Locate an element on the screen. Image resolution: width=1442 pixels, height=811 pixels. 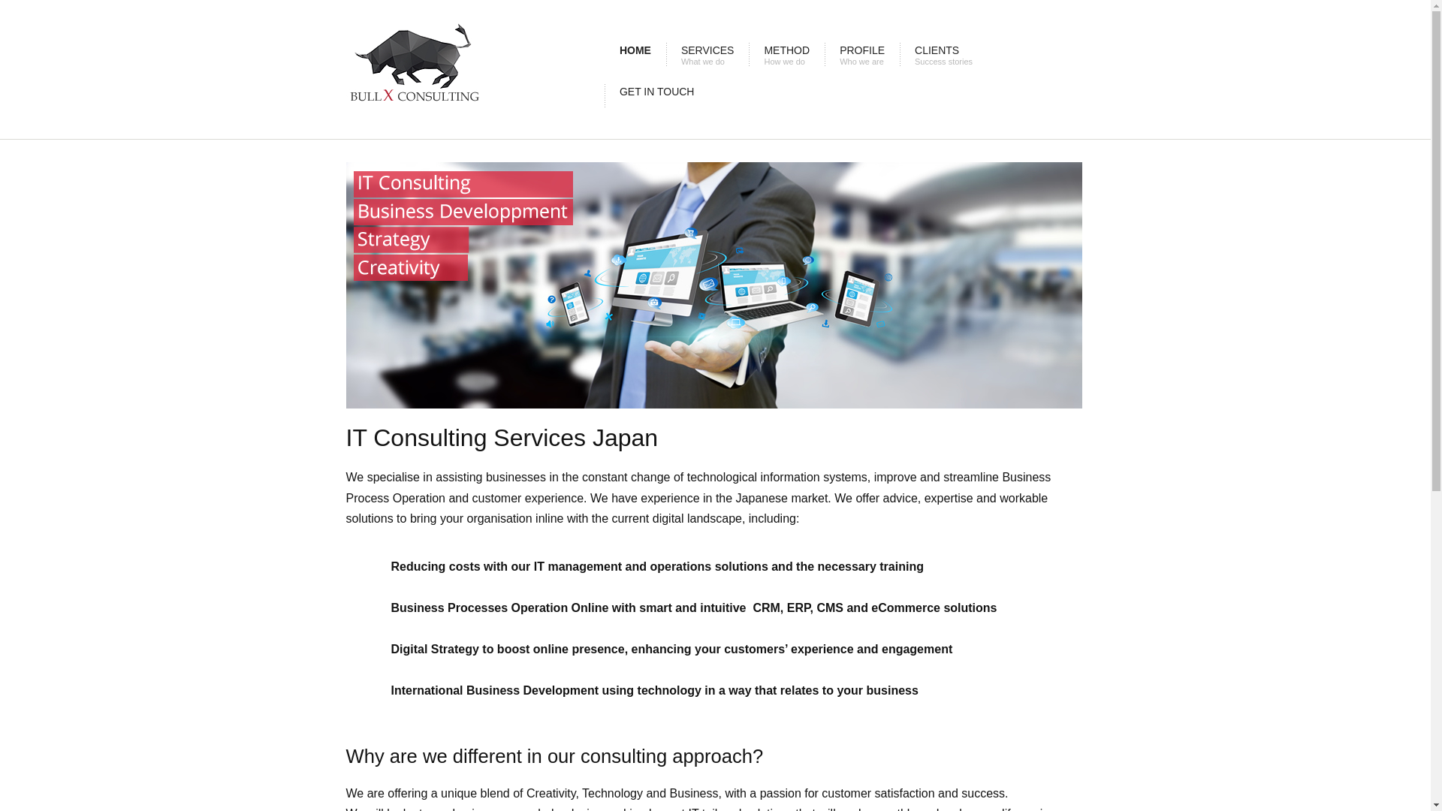
PROFILE
Who we are is located at coordinates (862, 54).